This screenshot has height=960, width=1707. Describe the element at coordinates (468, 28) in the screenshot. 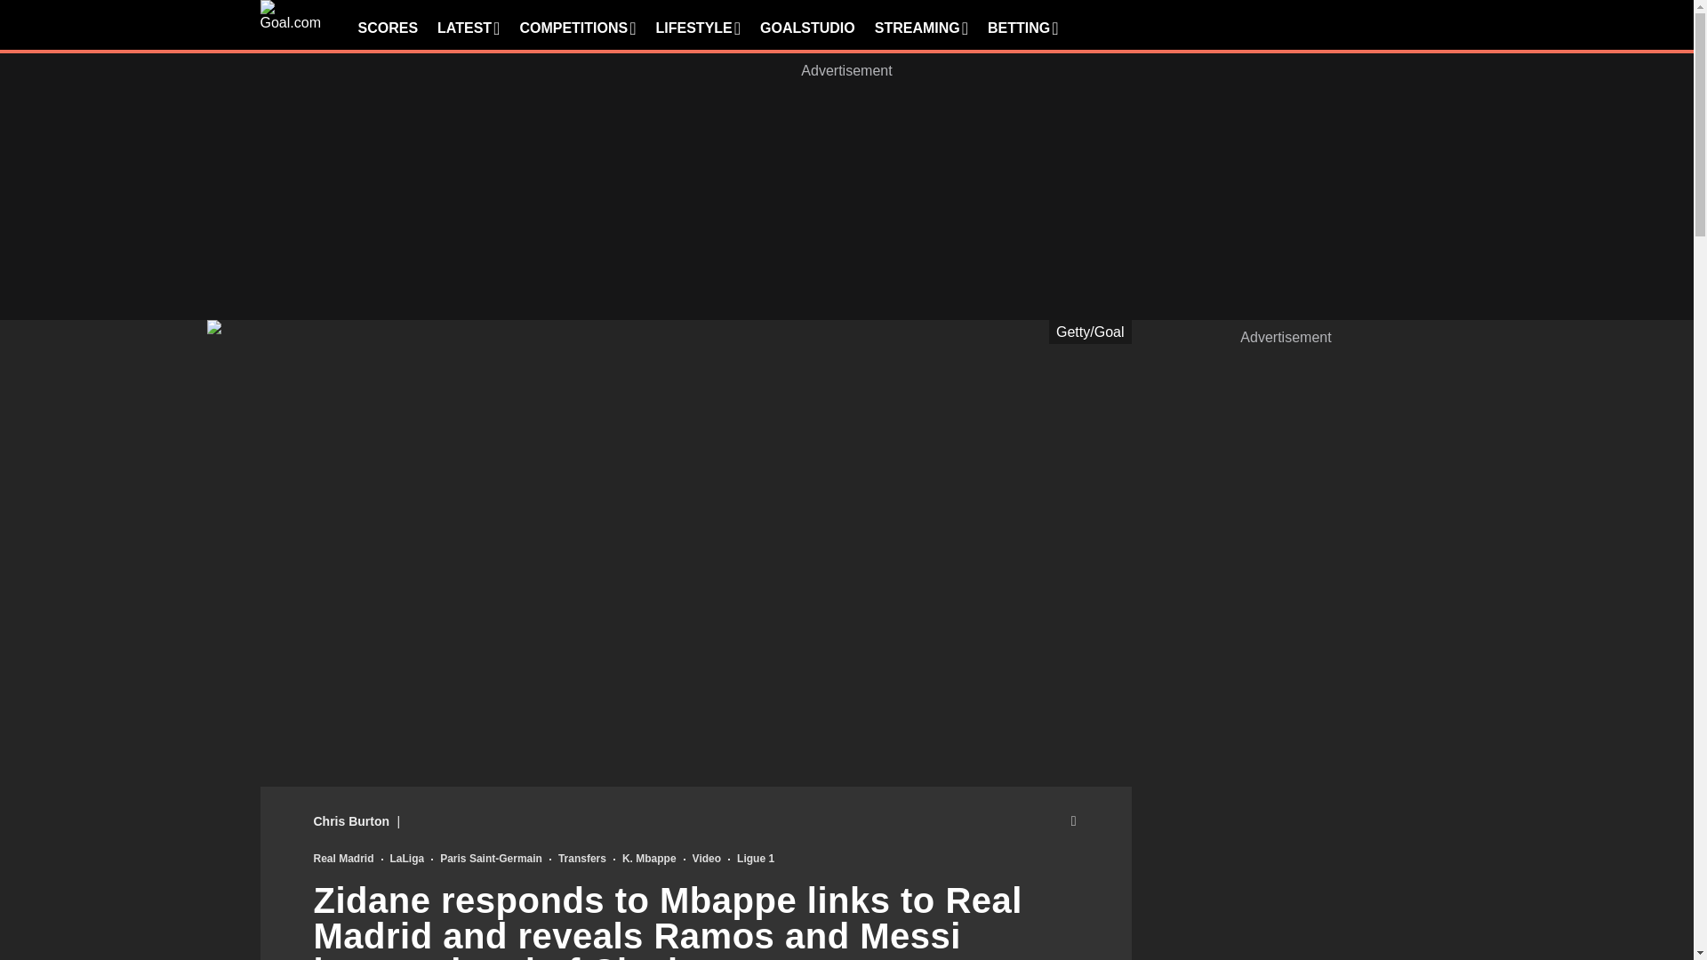

I see `LATEST` at that location.